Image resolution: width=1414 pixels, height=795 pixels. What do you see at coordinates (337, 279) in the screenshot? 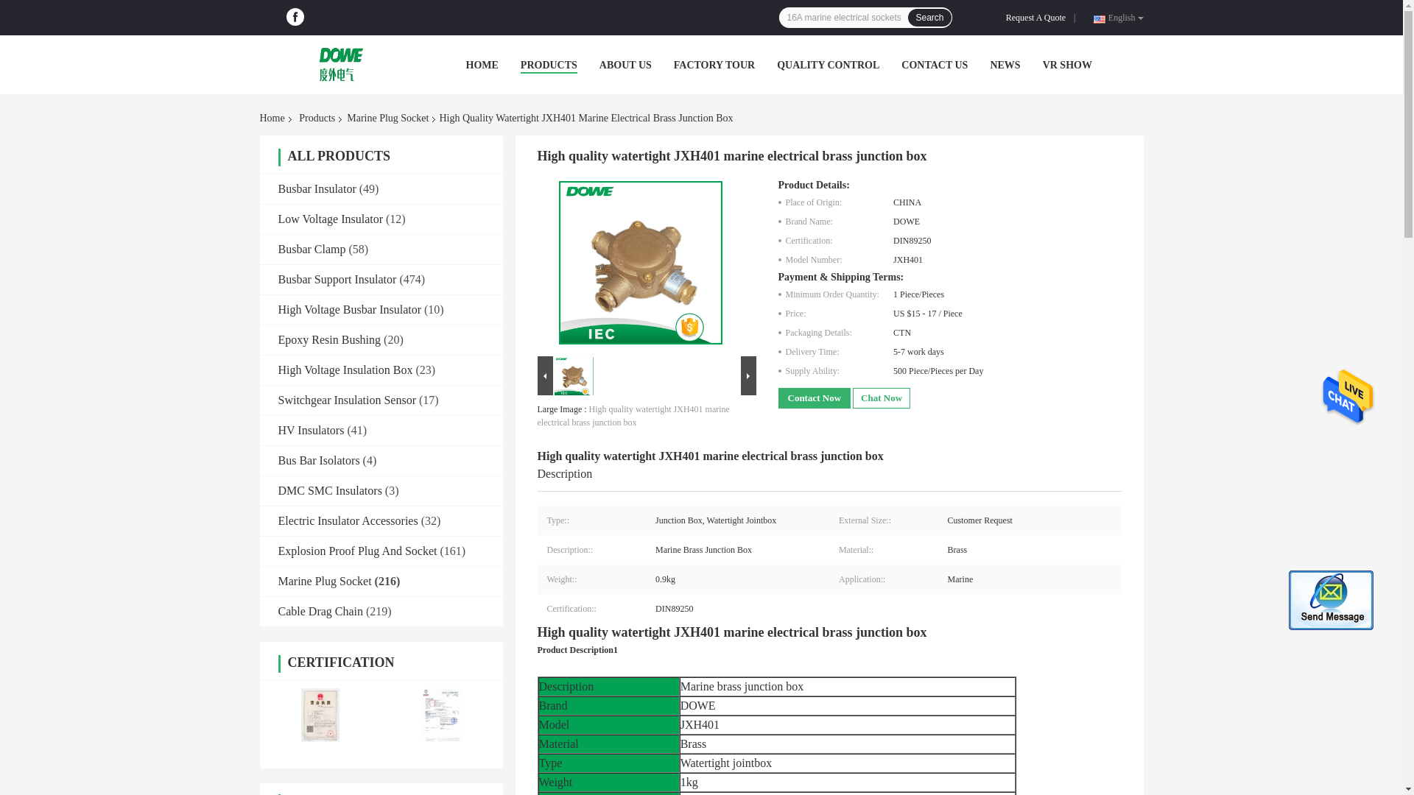
I see `Busbar Support Insulator` at bounding box center [337, 279].